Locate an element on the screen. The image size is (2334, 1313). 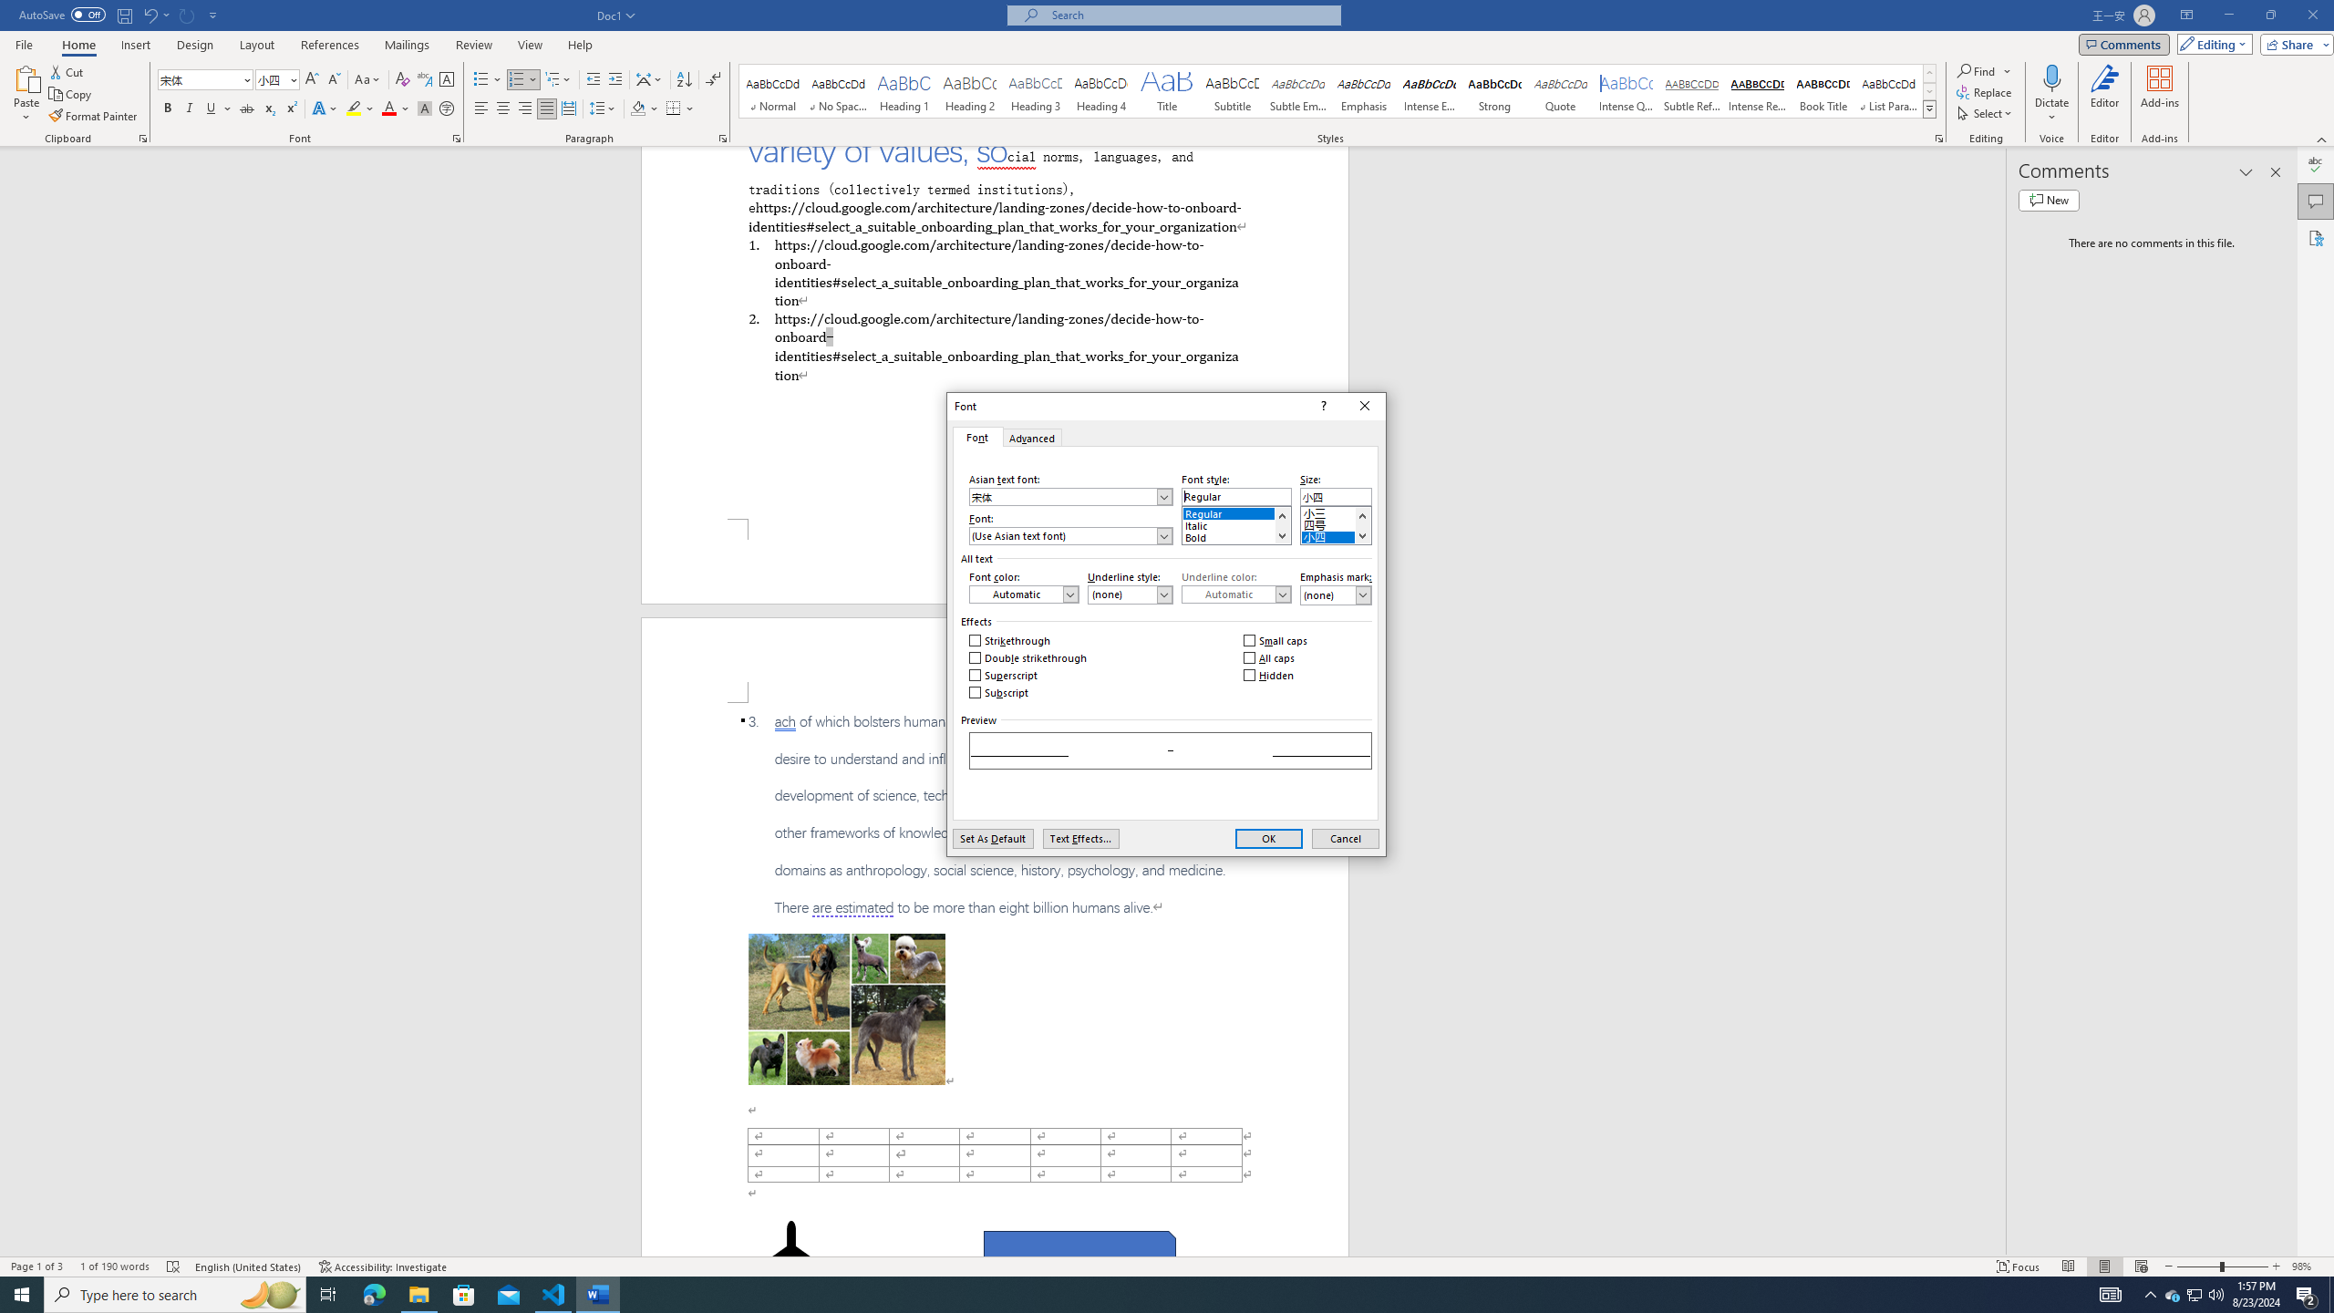
2. is located at coordinates (994, 346).